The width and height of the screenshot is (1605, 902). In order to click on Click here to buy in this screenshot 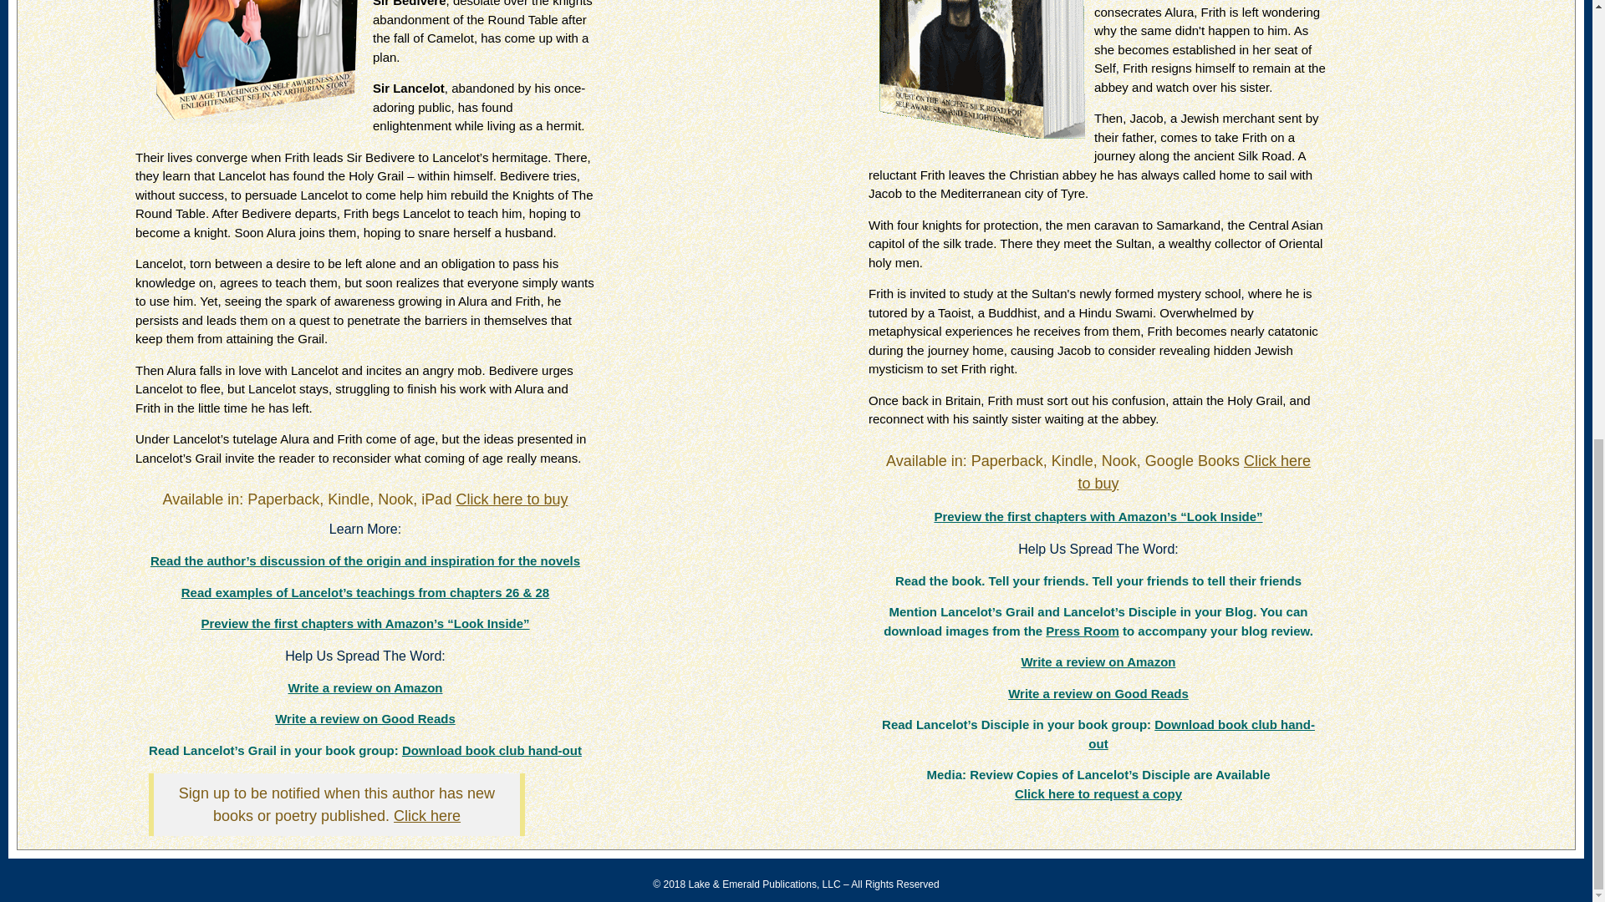, I will do `click(512, 499)`.